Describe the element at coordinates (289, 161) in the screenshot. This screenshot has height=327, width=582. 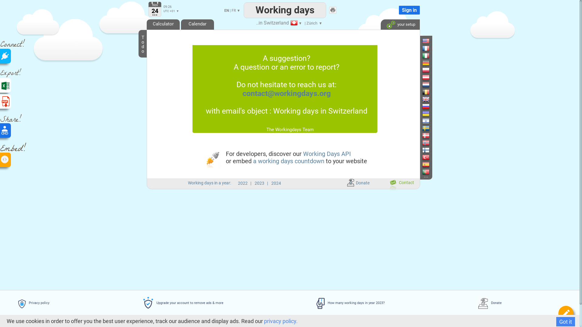
I see `a working days countdown` at that location.